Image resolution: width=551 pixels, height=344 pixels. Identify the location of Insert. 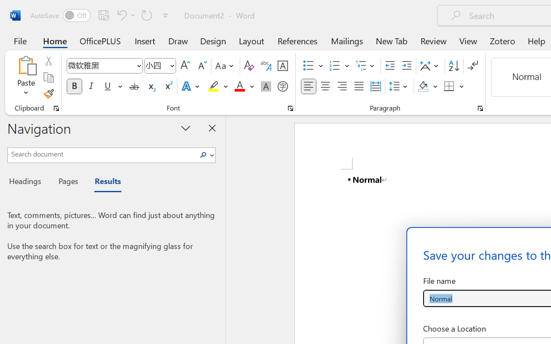
(145, 40).